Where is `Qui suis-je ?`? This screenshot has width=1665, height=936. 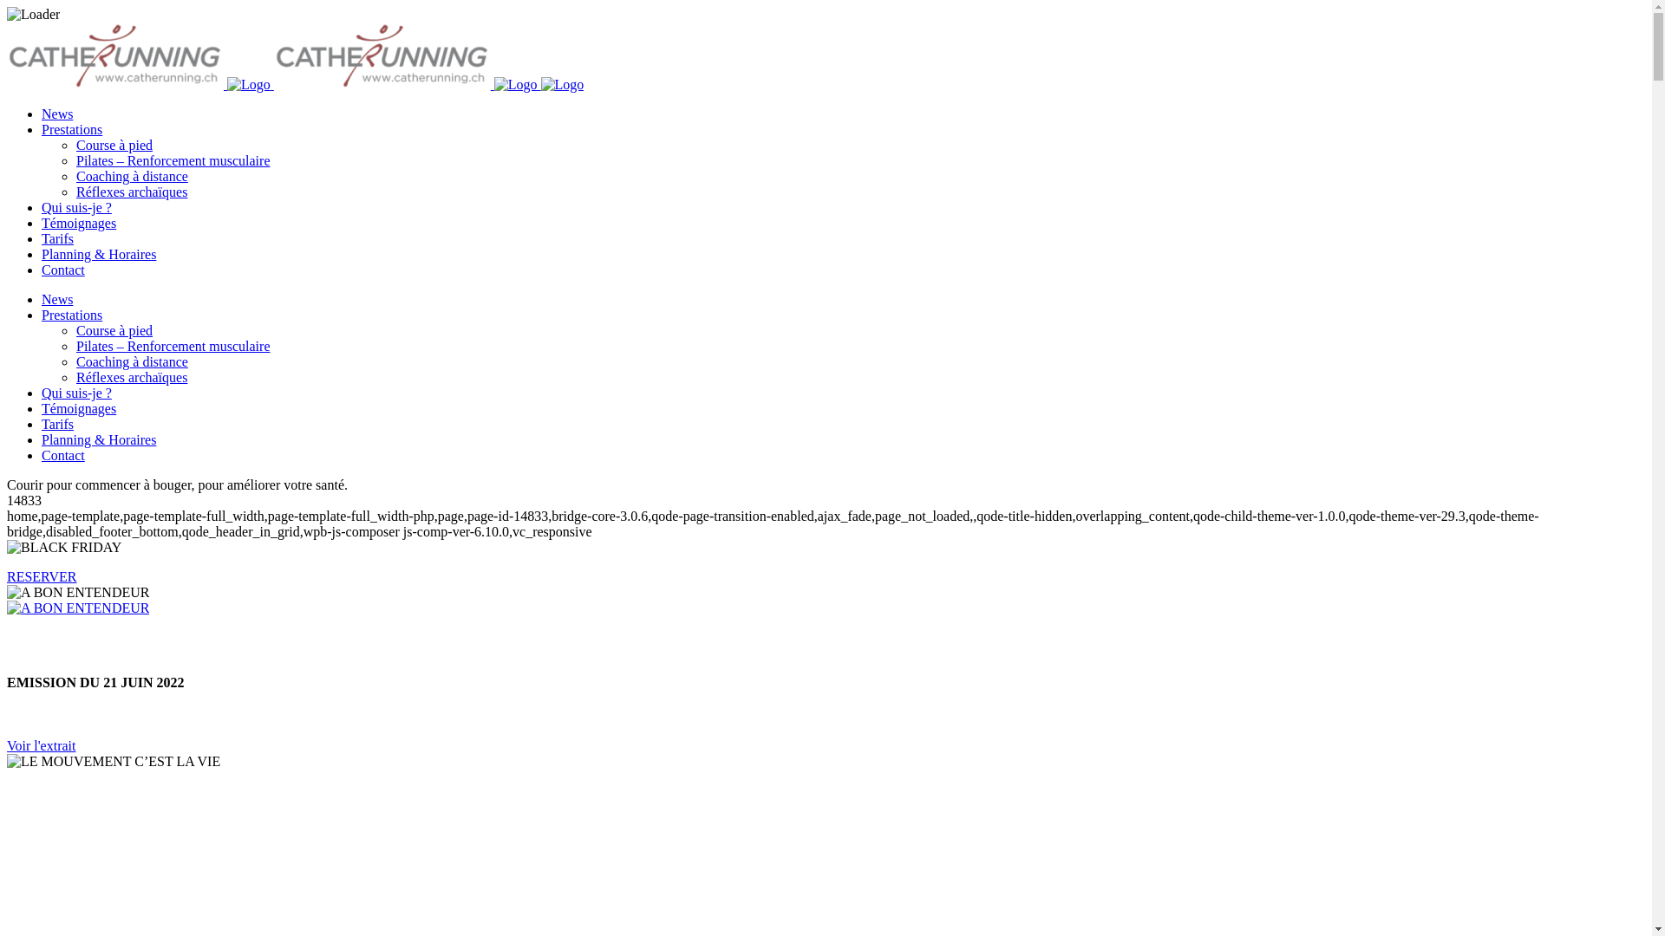
Qui suis-je ? is located at coordinates (76, 393).